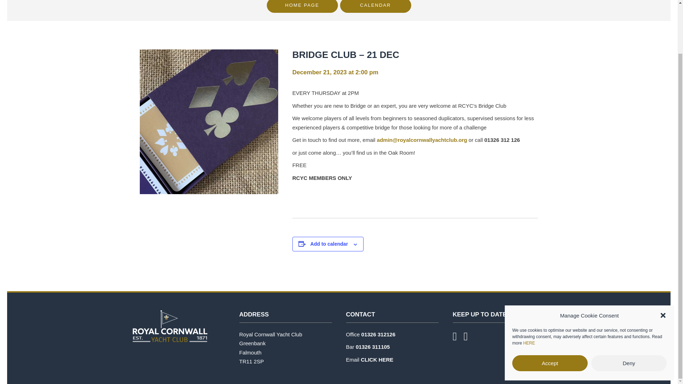 This screenshot has width=683, height=384. Describe the element at coordinates (302, 6) in the screenshot. I see `HOME PAGE` at that location.